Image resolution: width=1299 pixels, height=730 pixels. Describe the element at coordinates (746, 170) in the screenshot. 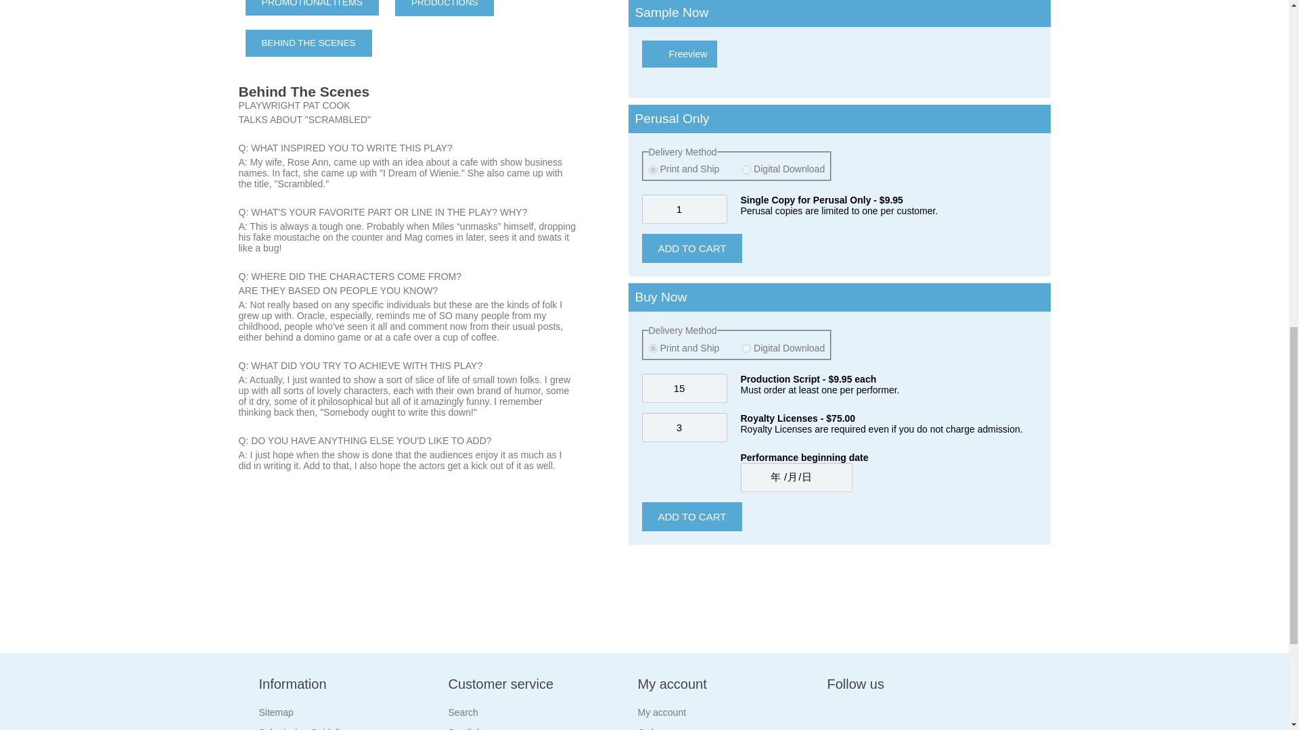

I see `true` at that location.